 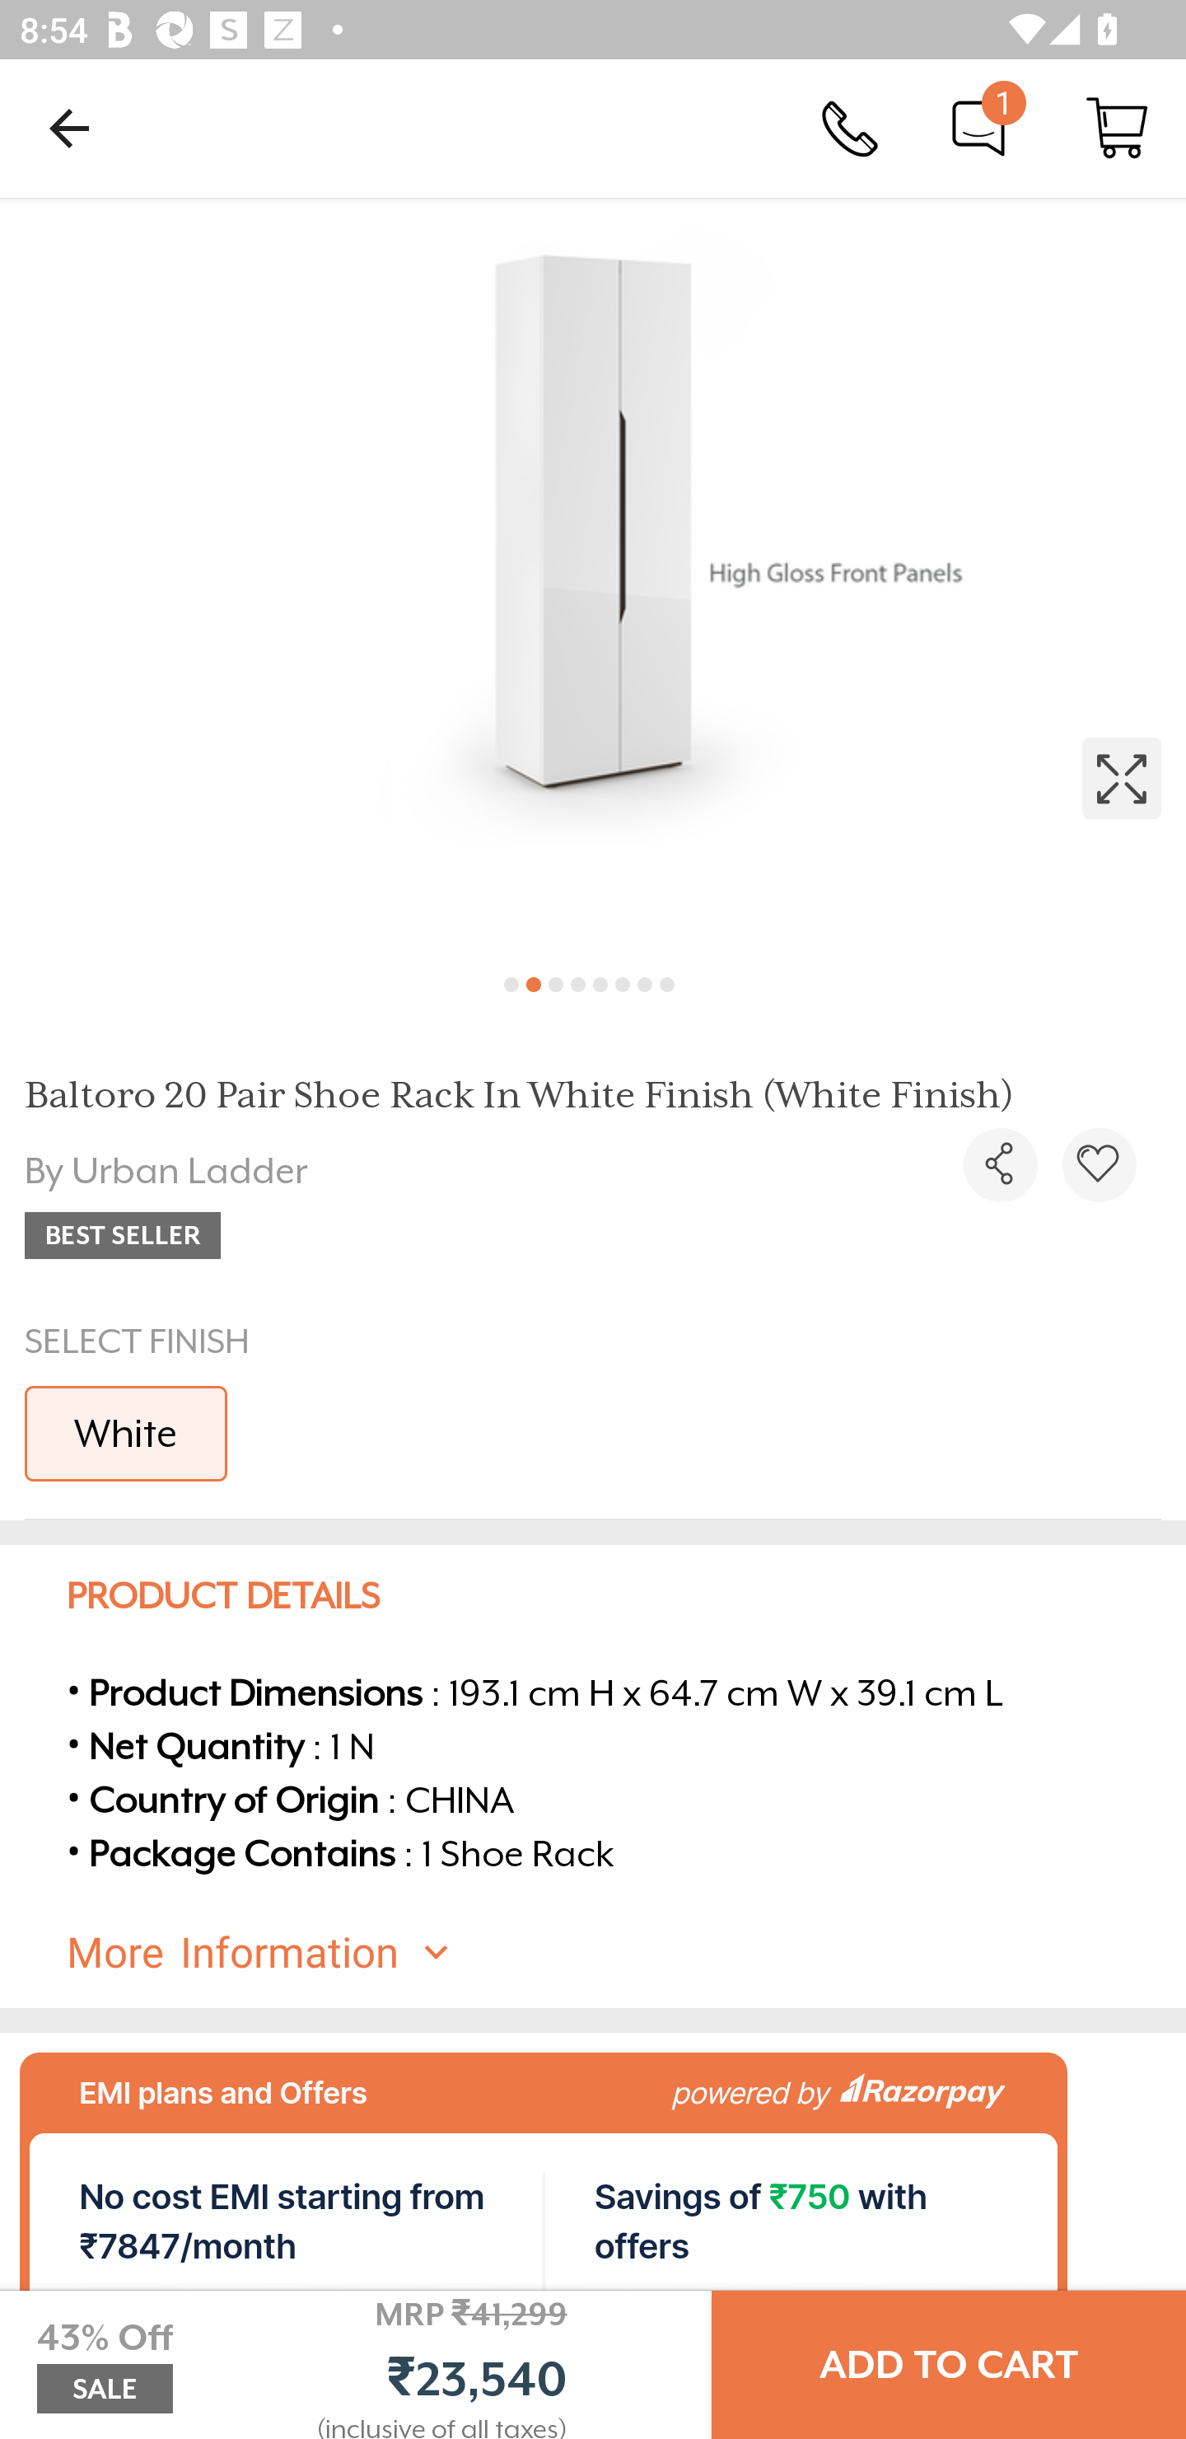 What do you see at coordinates (949, 2365) in the screenshot?
I see `ADD TO CART` at bounding box center [949, 2365].